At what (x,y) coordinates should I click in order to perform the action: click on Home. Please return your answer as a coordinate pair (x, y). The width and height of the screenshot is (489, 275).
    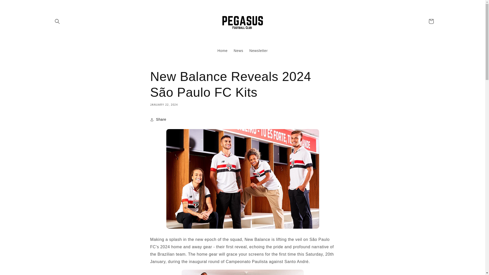
    Looking at the image, I should click on (223, 51).